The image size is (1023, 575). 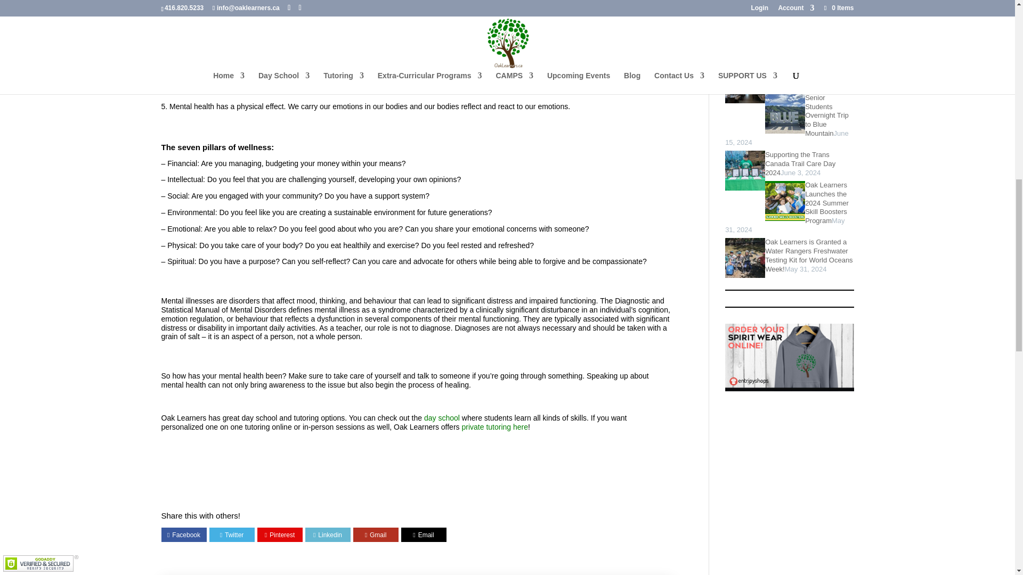 I want to click on Share on Twitter, so click(x=232, y=535).